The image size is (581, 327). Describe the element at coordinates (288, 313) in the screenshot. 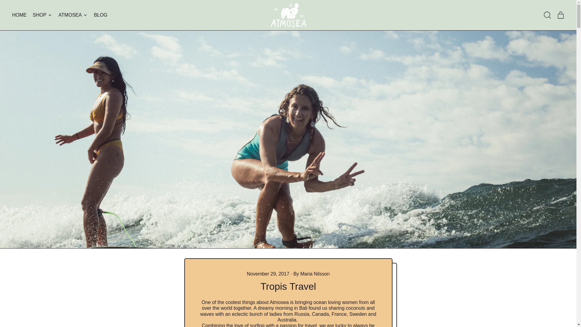

I see `Page 2` at that location.